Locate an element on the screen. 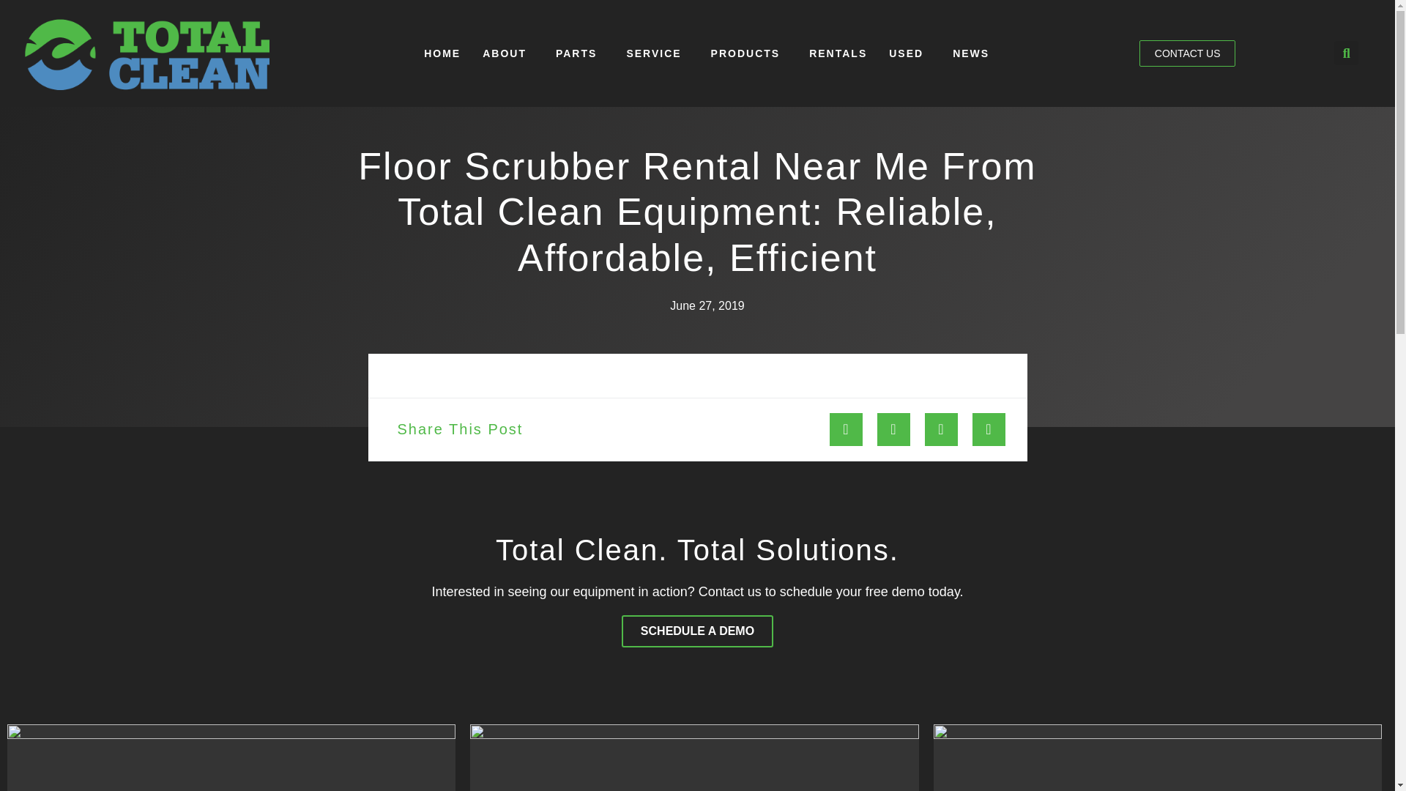 The image size is (1406, 791). ABOUT is located at coordinates (508, 53).